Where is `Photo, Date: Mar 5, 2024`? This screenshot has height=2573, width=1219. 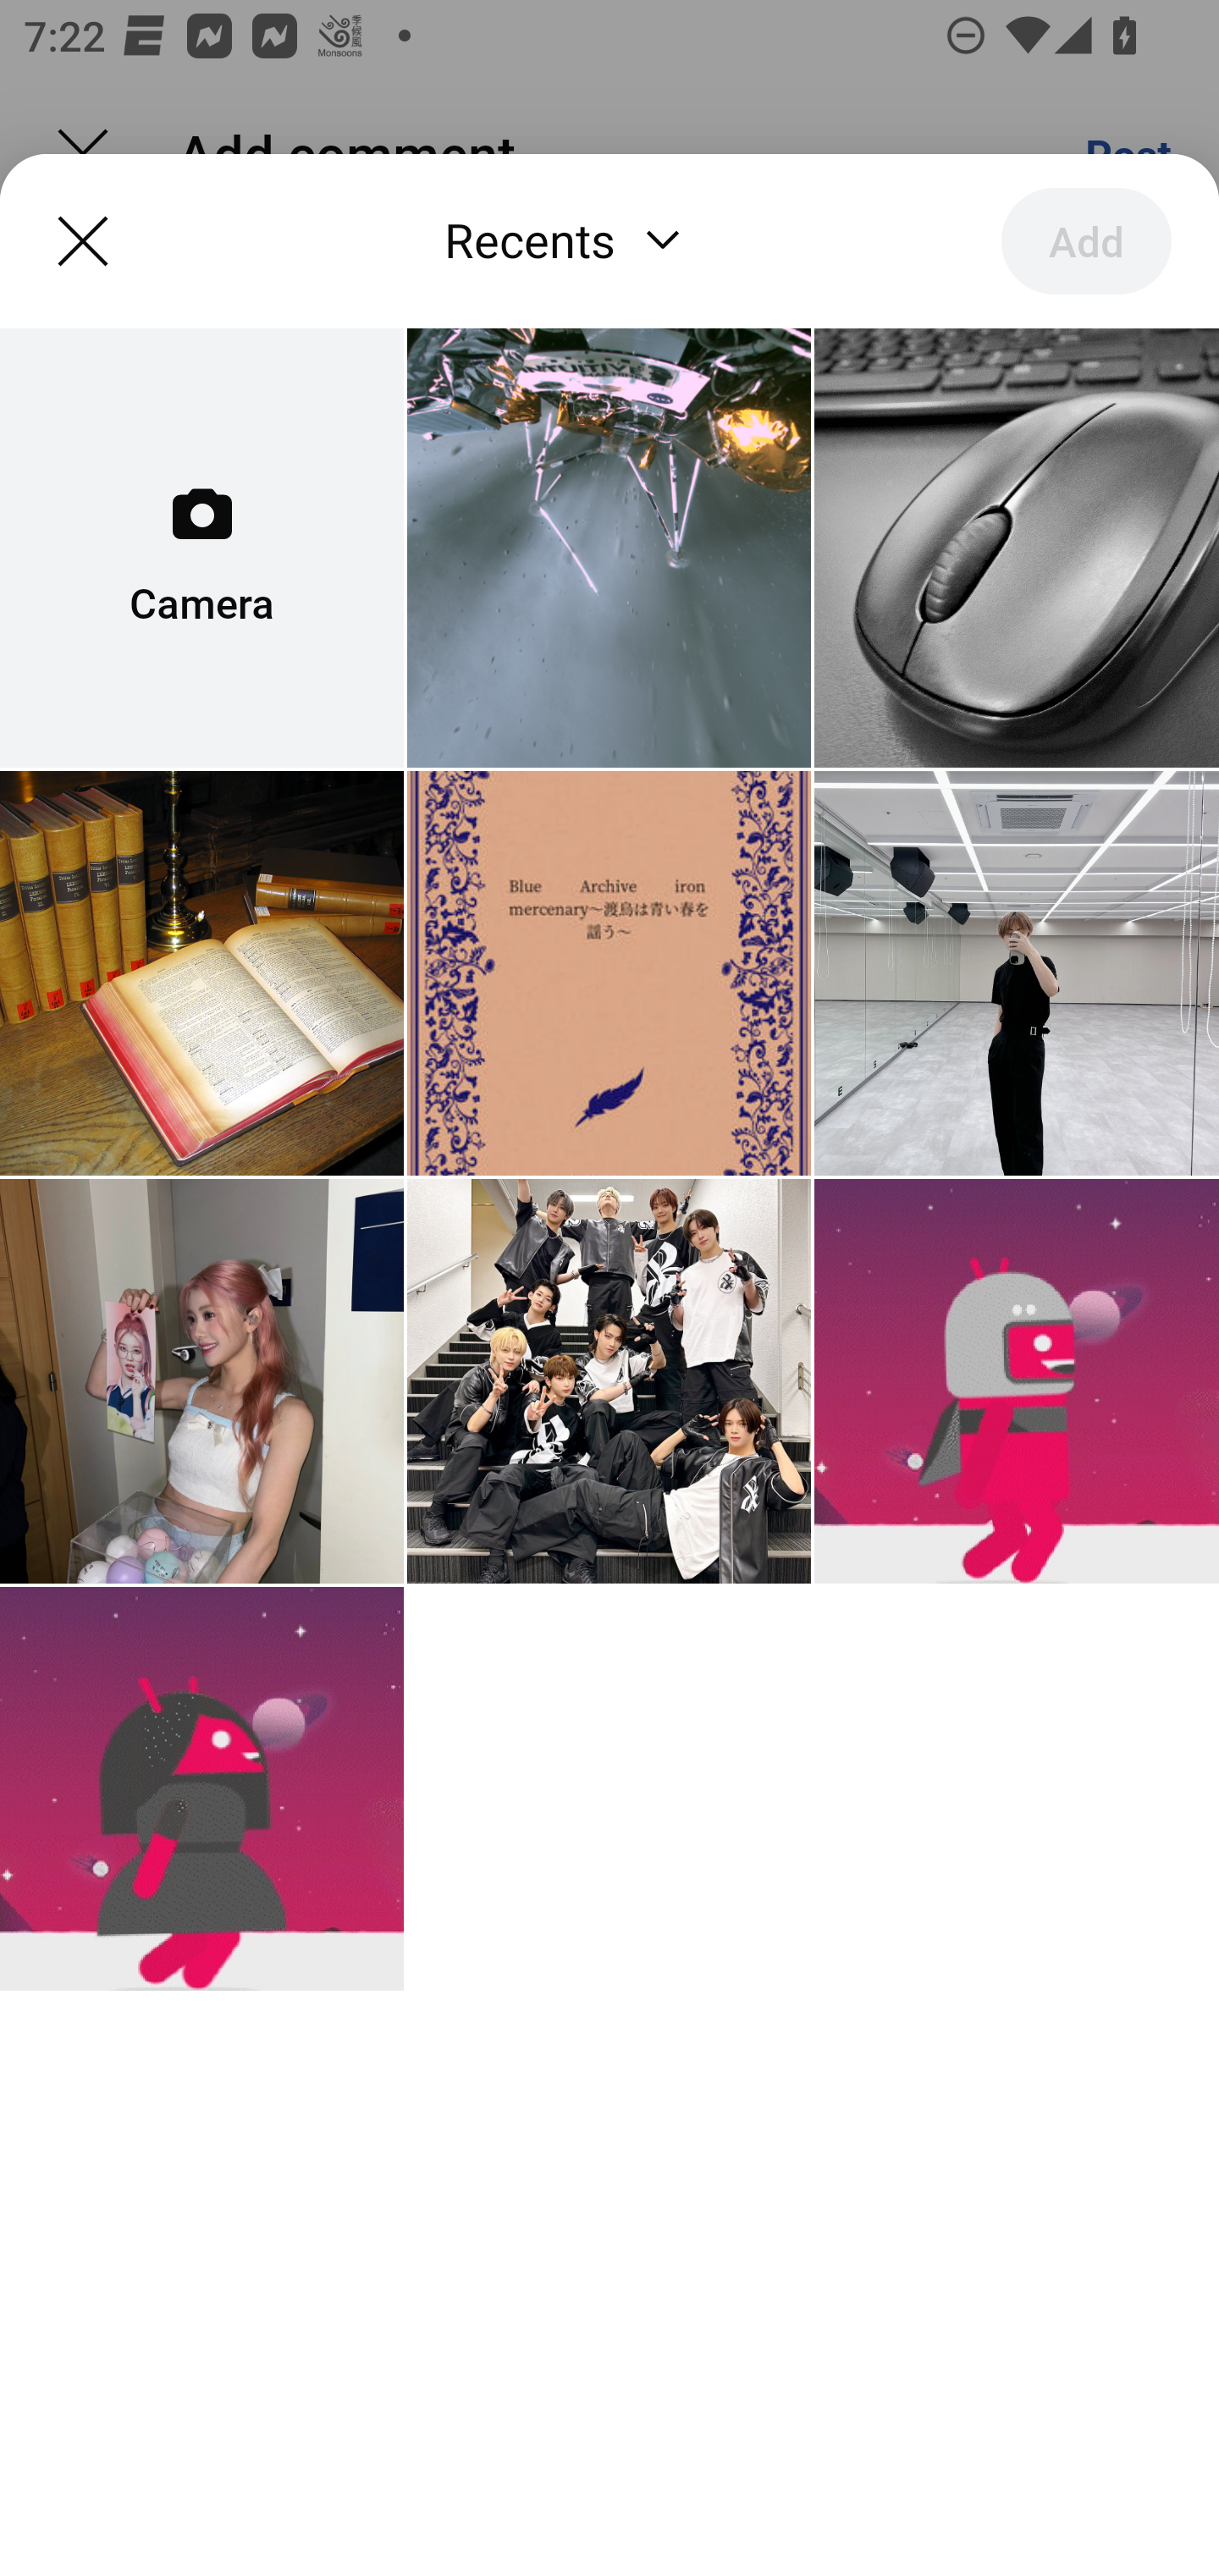
Photo, Date: Mar 5, 2024 is located at coordinates (608, 548).